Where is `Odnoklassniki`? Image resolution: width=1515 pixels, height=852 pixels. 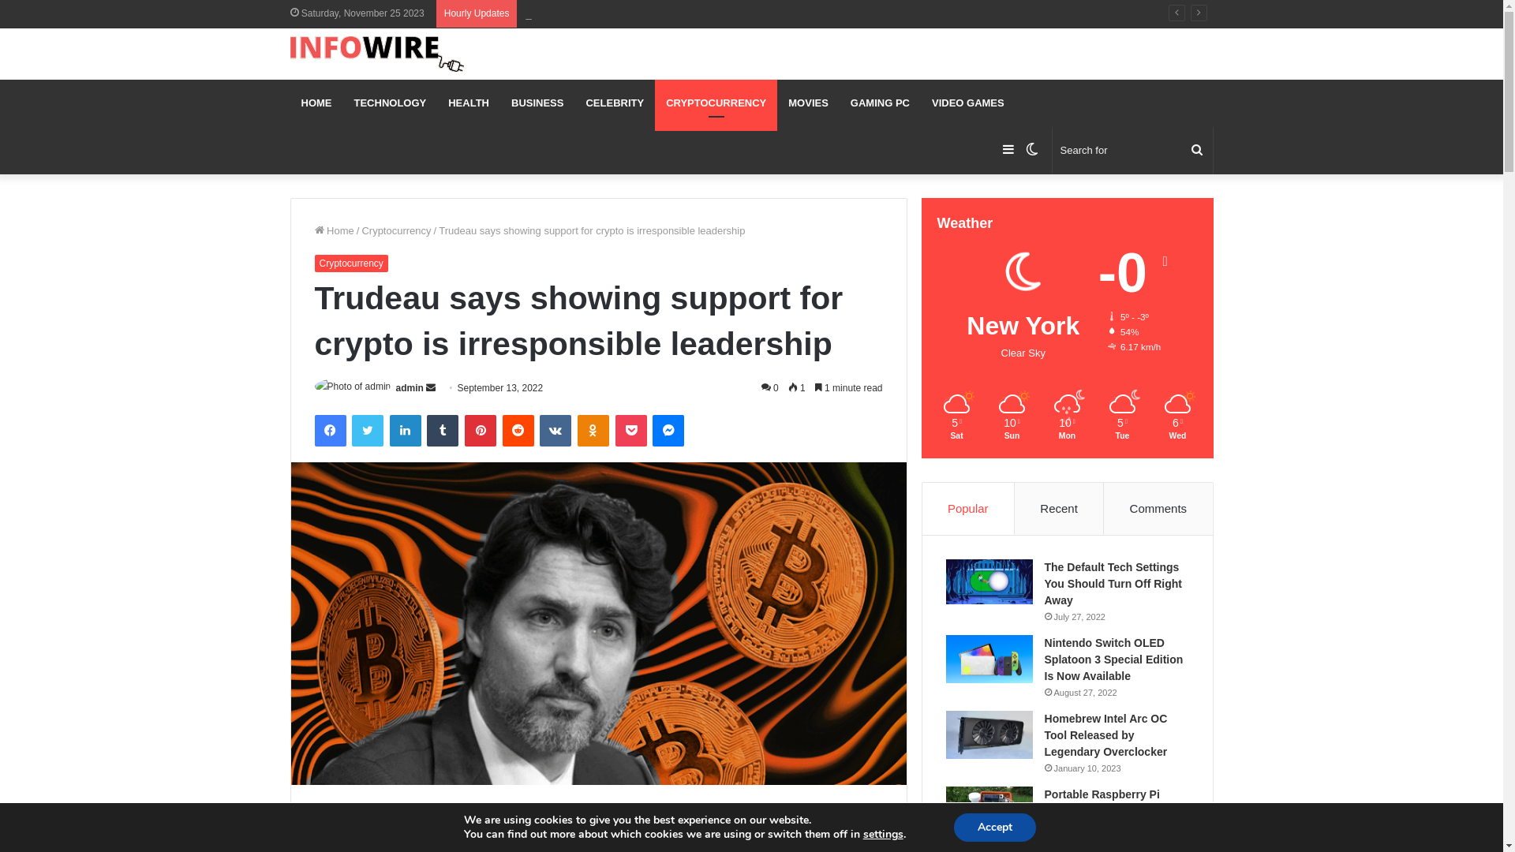 Odnoklassniki is located at coordinates (593, 431).